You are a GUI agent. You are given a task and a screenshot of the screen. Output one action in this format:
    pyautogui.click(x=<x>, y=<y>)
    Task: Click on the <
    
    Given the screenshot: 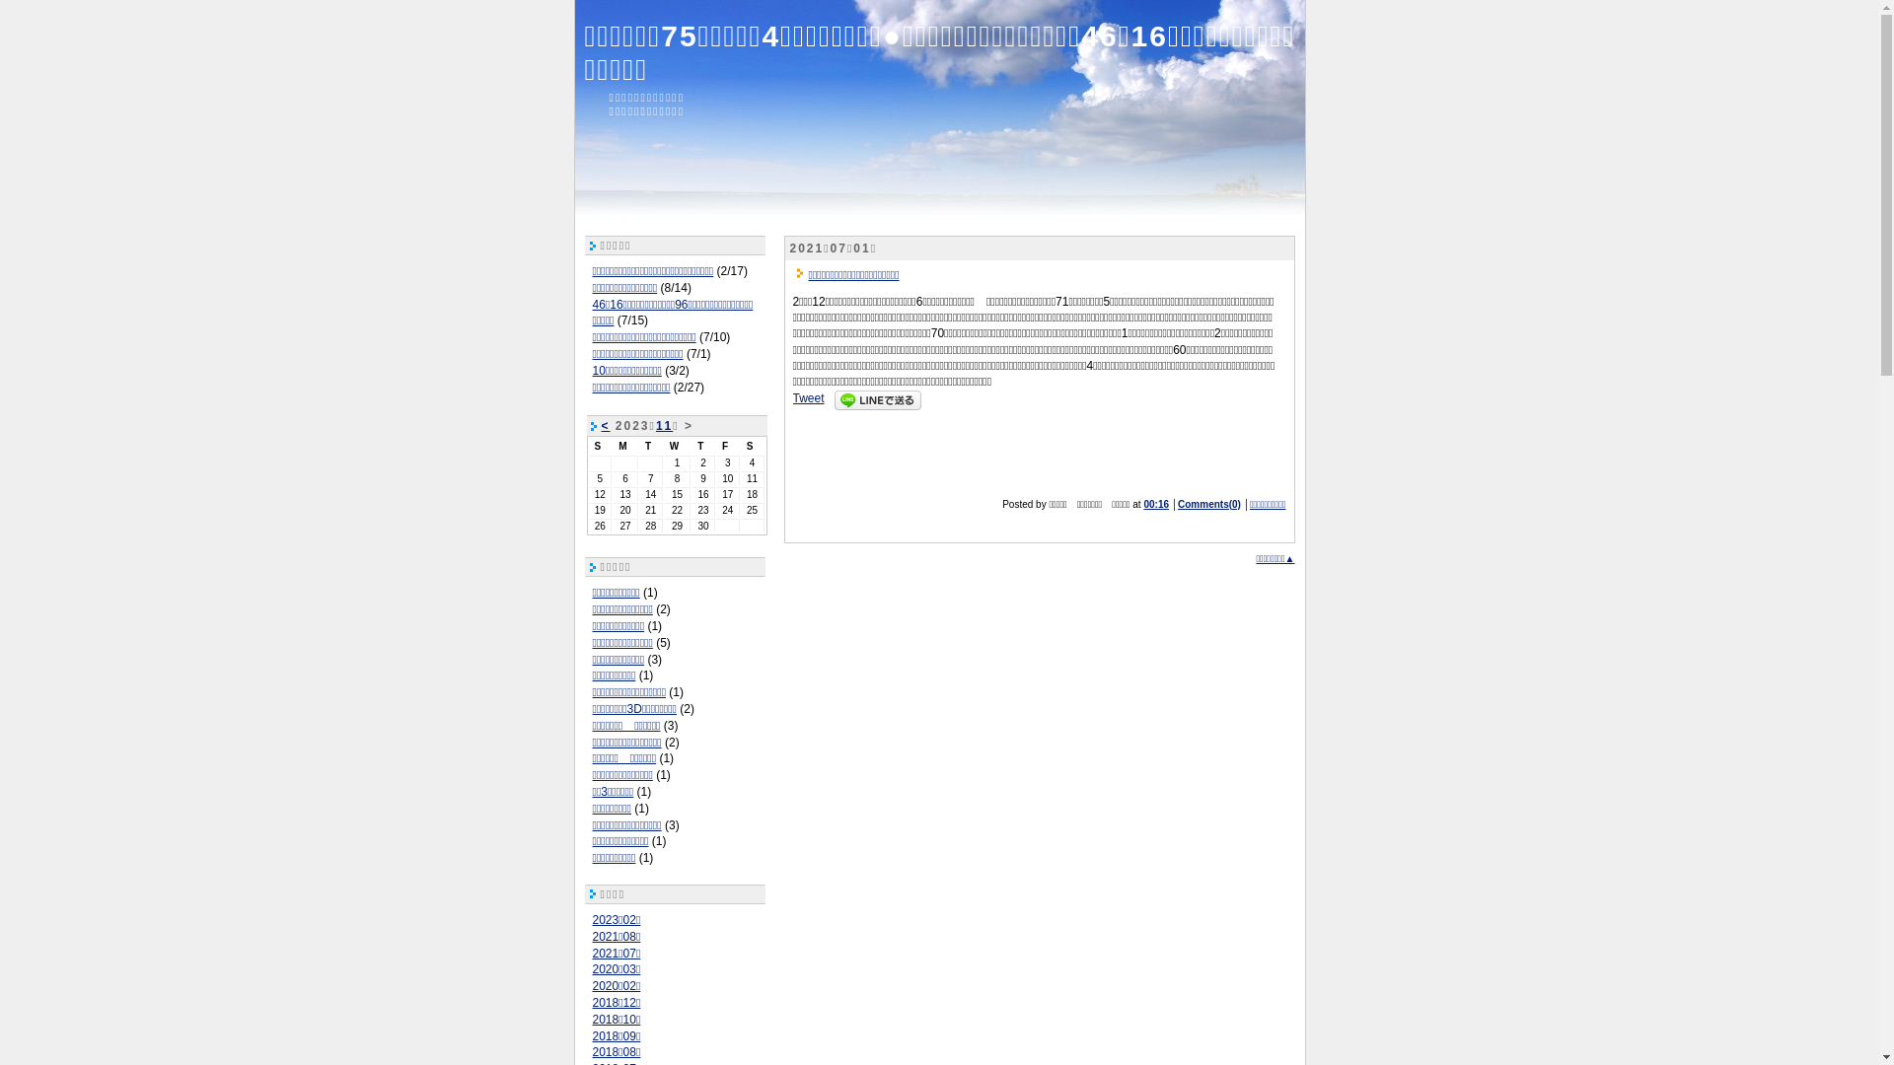 What is the action you would take?
    pyautogui.click(x=606, y=426)
    